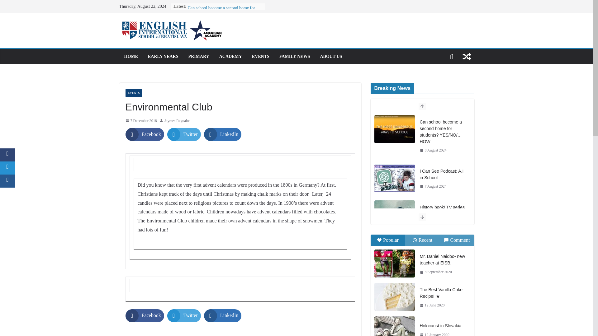 The height and width of the screenshot is (336, 598). What do you see at coordinates (331, 57) in the screenshot?
I see `ABOUT US` at bounding box center [331, 57].